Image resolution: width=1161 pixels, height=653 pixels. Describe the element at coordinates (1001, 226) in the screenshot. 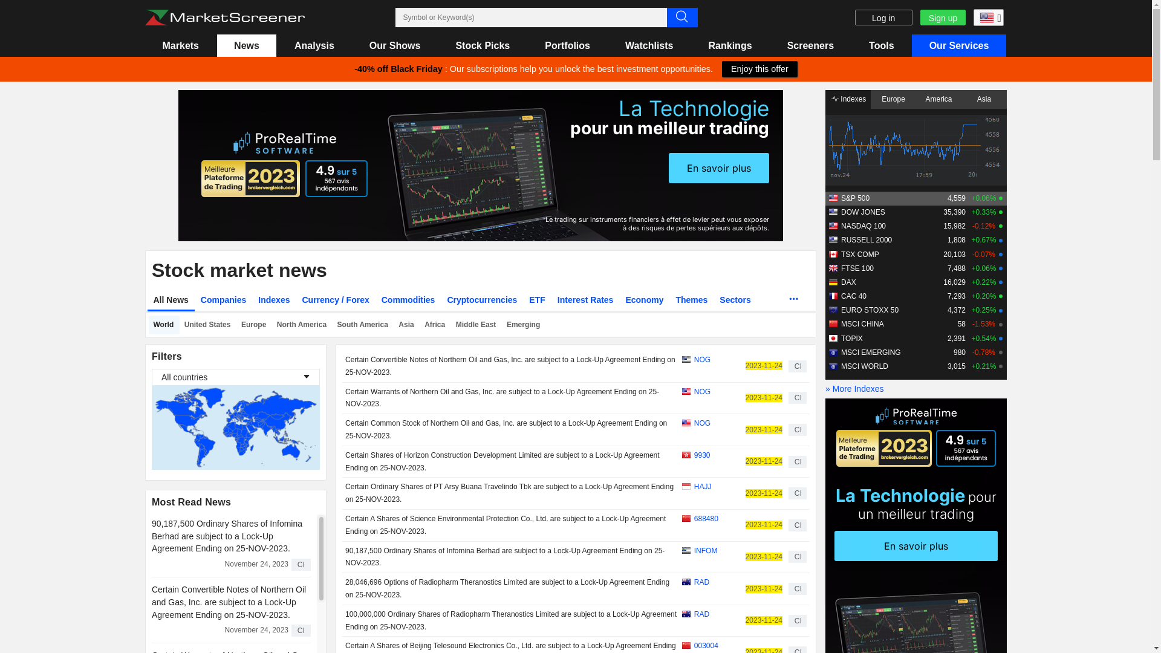

I see `Real-time Quote` at that location.